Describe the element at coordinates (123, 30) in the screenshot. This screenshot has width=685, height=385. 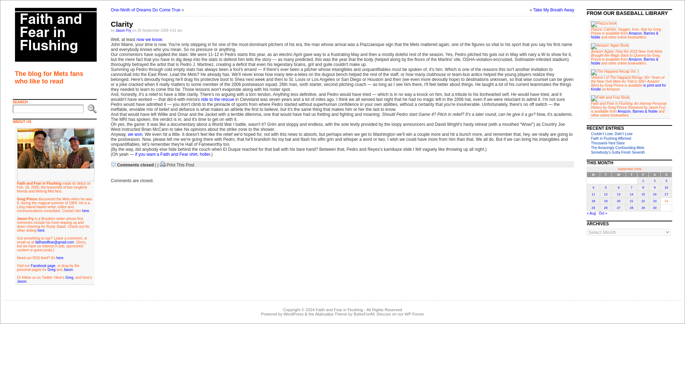
I see `Jason Fry` at that location.